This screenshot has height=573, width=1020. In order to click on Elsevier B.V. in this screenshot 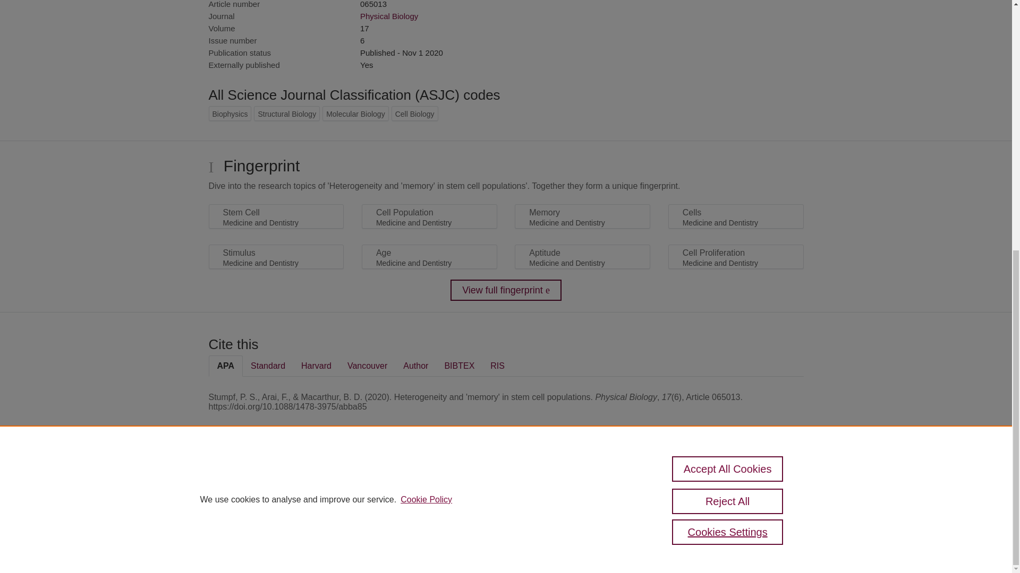, I will do `click(355, 494)`.